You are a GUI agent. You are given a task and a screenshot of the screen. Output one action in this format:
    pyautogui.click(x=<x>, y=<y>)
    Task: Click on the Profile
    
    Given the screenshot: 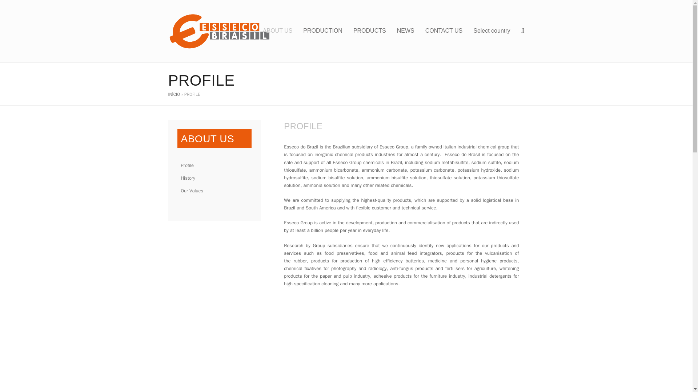 What is the action you would take?
    pyautogui.click(x=214, y=166)
    